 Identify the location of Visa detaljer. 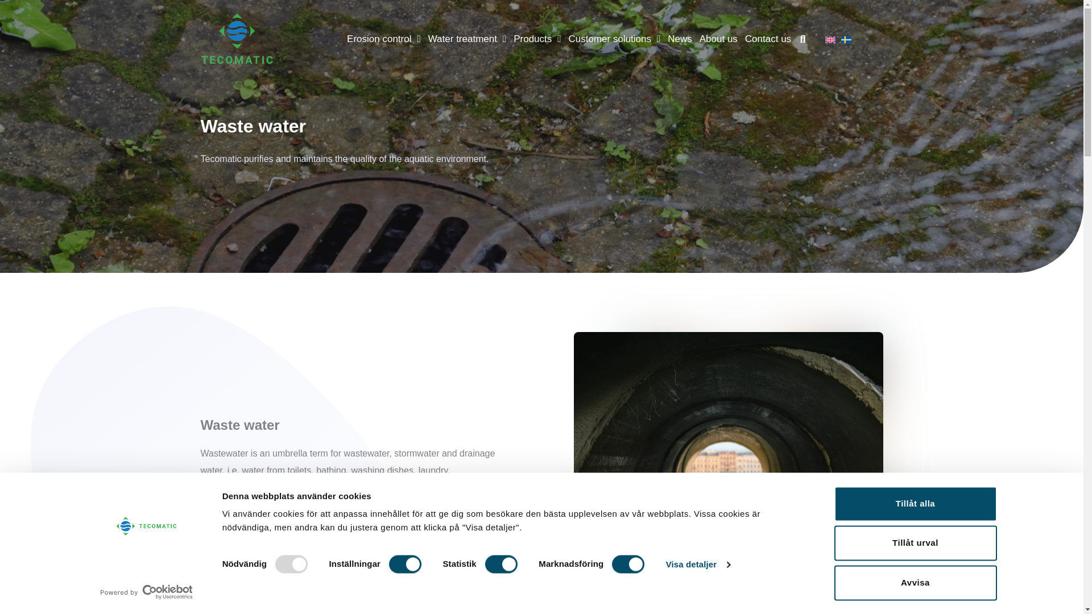
(698, 564).